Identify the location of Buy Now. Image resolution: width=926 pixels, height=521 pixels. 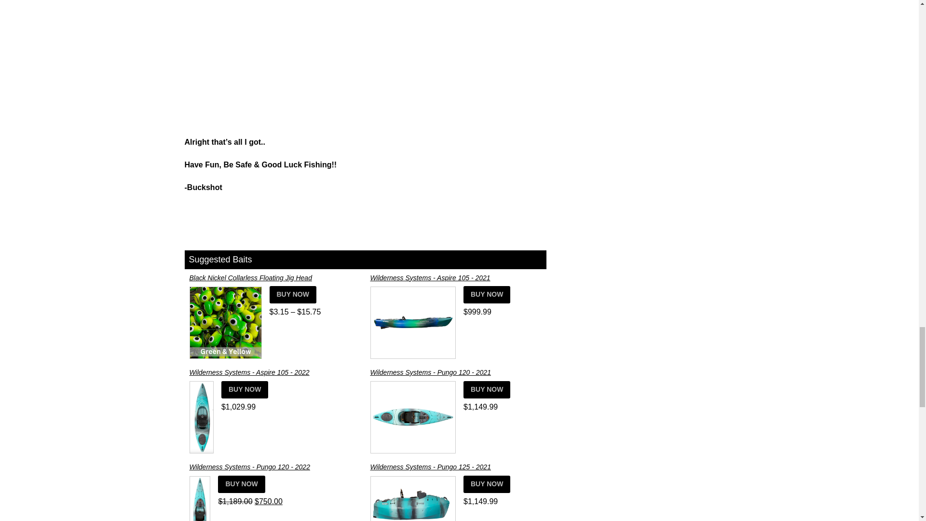
(292, 294).